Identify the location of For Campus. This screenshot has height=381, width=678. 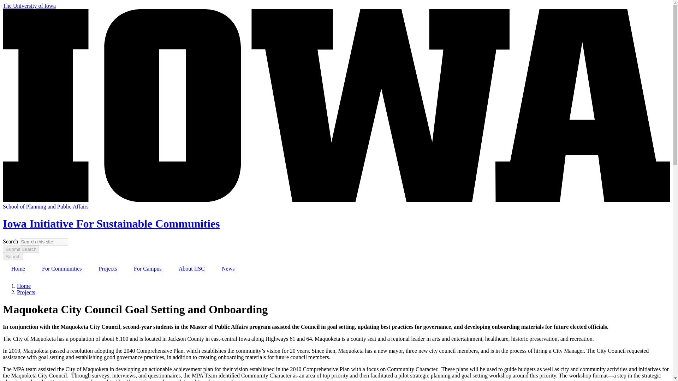
(148, 269).